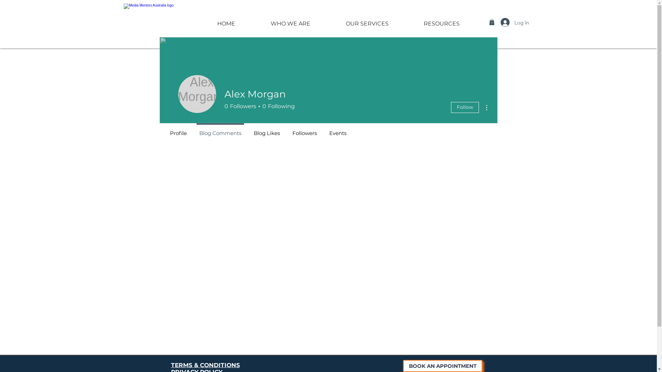 The width and height of the screenshot is (662, 372). Describe the element at coordinates (267, 130) in the screenshot. I see `Blog Likes` at that location.